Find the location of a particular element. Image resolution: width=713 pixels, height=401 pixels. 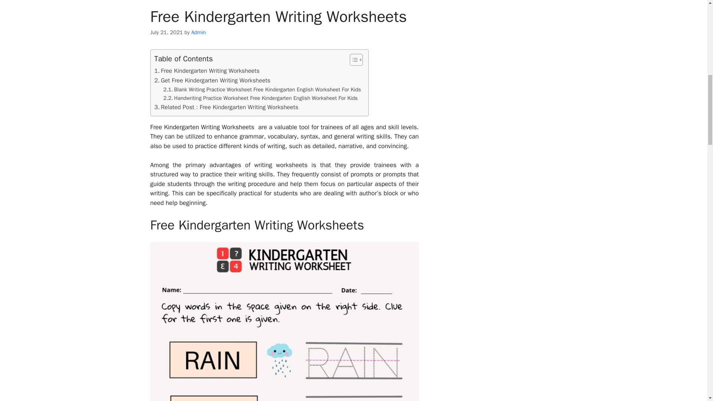

View all posts by Admin is located at coordinates (198, 32).